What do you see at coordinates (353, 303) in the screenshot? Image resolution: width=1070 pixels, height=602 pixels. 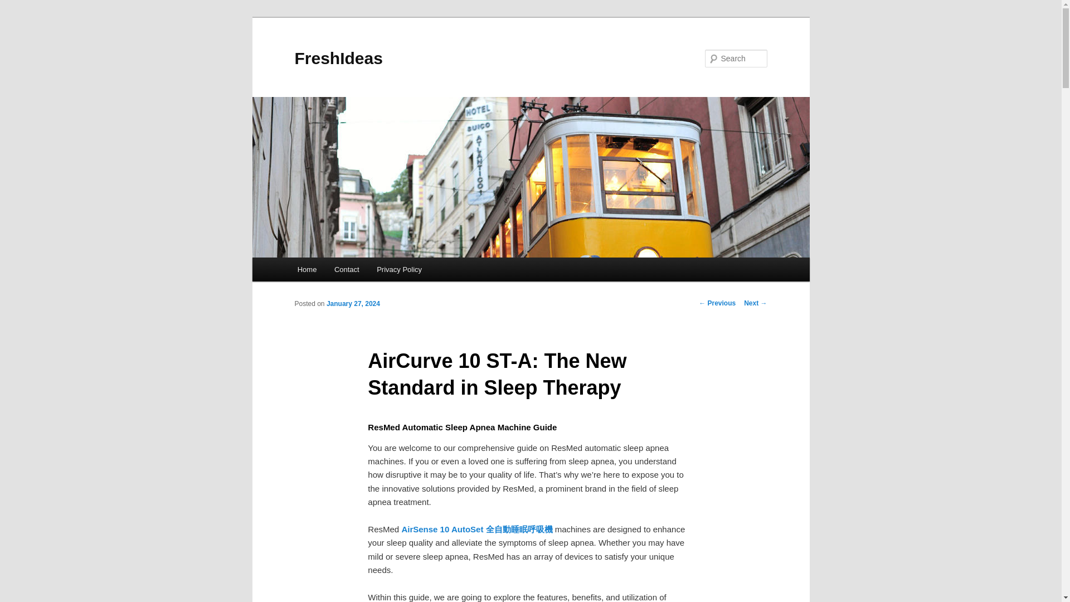 I see `11:08 pm` at bounding box center [353, 303].